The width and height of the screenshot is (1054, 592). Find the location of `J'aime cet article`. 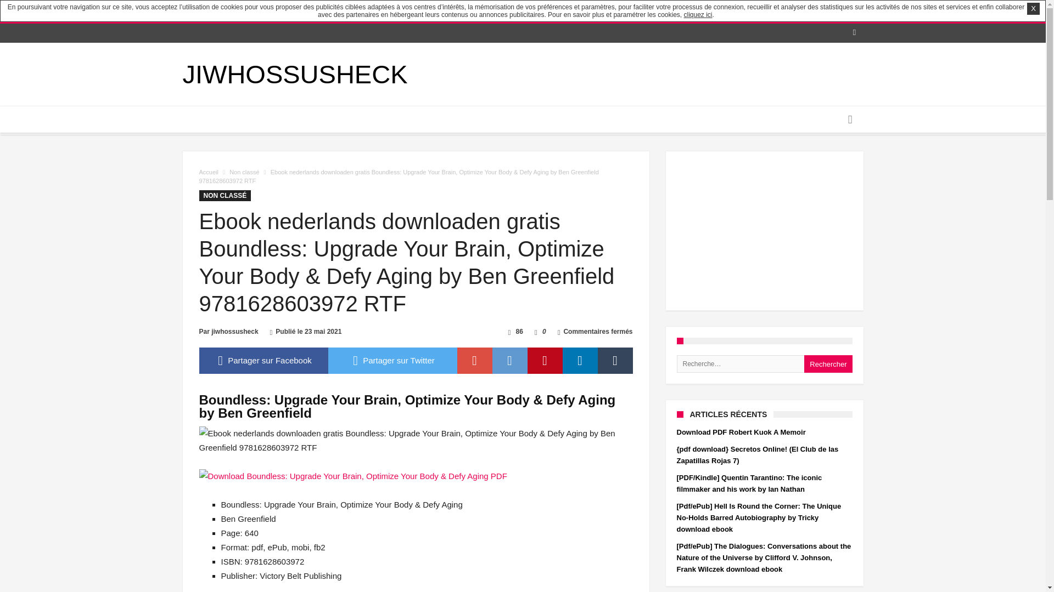

J'aime cet article is located at coordinates (536, 332).